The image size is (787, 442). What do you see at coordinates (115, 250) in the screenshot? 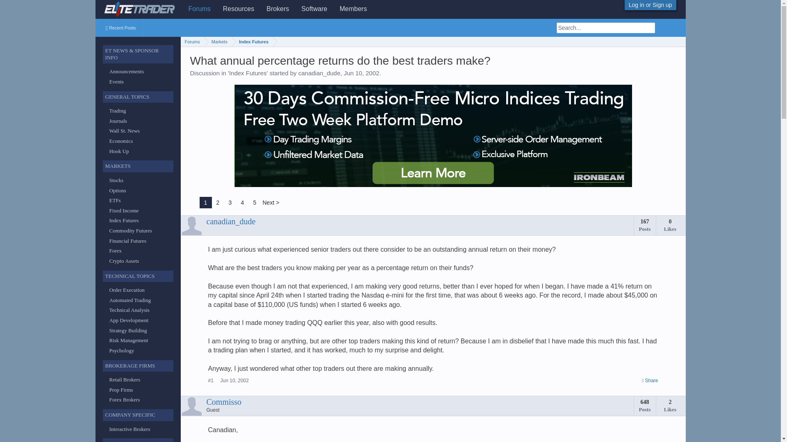
I see `Forex` at bounding box center [115, 250].